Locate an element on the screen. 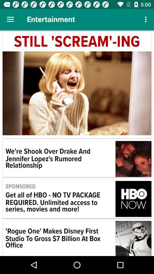 The height and width of the screenshot is (274, 154). launch item at the top left corner is located at coordinates (10, 19).